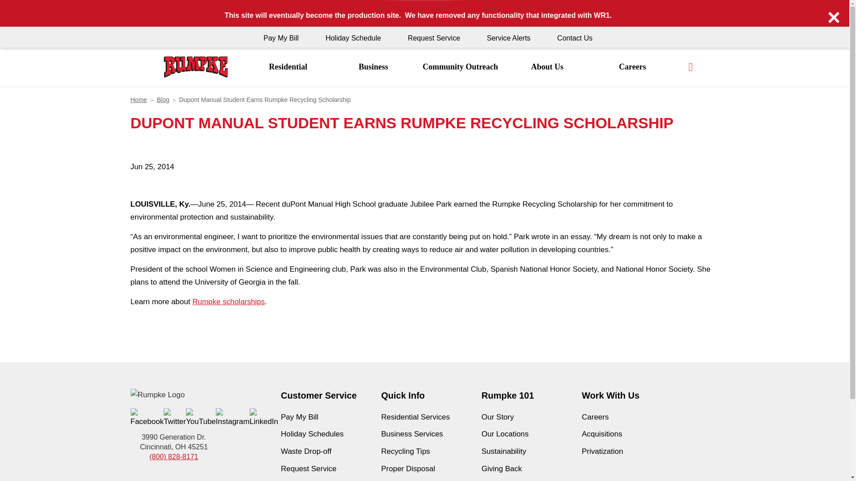 The image size is (856, 481). Describe the element at coordinates (195, 67) in the screenshot. I see `Rumpke` at that location.